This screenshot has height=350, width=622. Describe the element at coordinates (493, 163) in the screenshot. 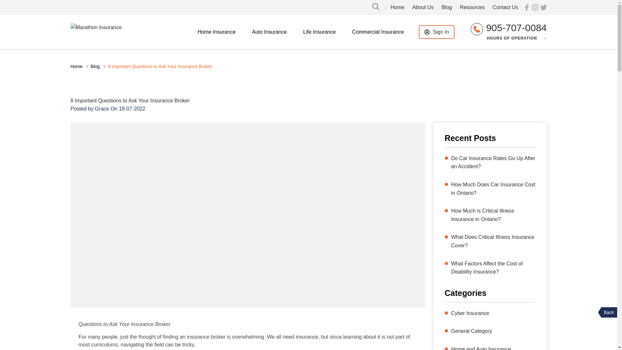

I see `Do Car Insurance Rates Go Up After an Accident?` at that location.